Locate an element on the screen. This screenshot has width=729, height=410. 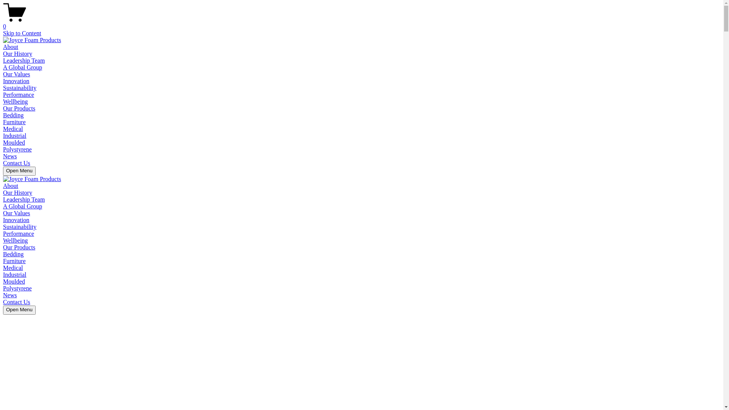
0 is located at coordinates (361, 23).